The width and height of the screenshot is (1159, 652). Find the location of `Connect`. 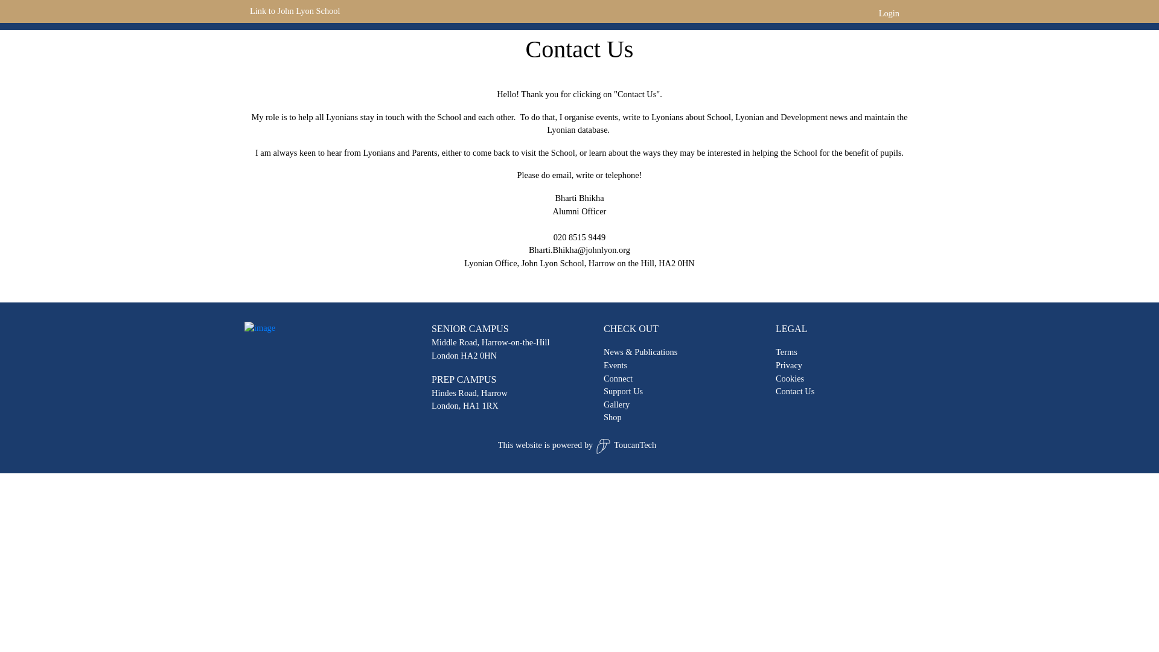

Connect is located at coordinates (618, 378).